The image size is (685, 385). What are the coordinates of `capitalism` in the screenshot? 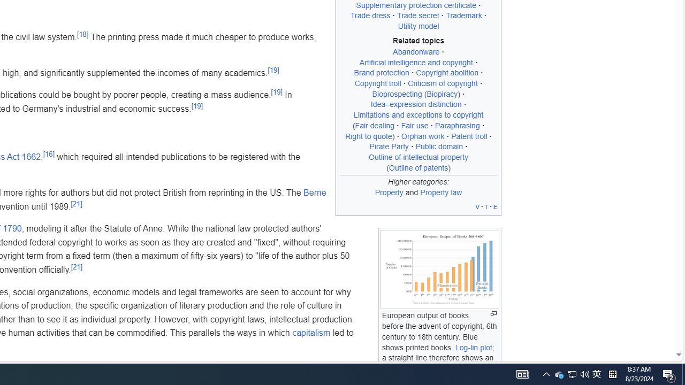 It's located at (311, 333).